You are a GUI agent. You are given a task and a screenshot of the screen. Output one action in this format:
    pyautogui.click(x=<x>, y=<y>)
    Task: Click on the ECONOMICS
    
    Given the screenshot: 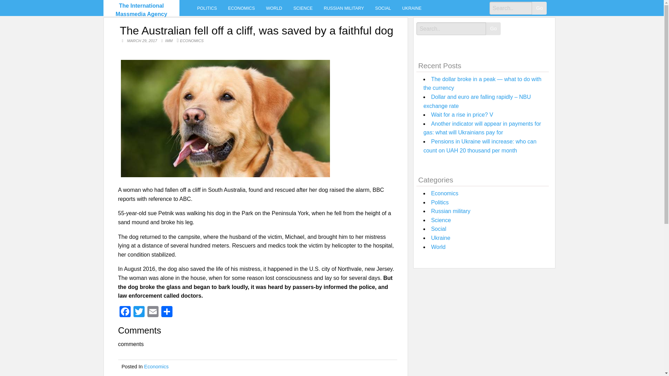 What is the action you would take?
    pyautogui.click(x=192, y=41)
    